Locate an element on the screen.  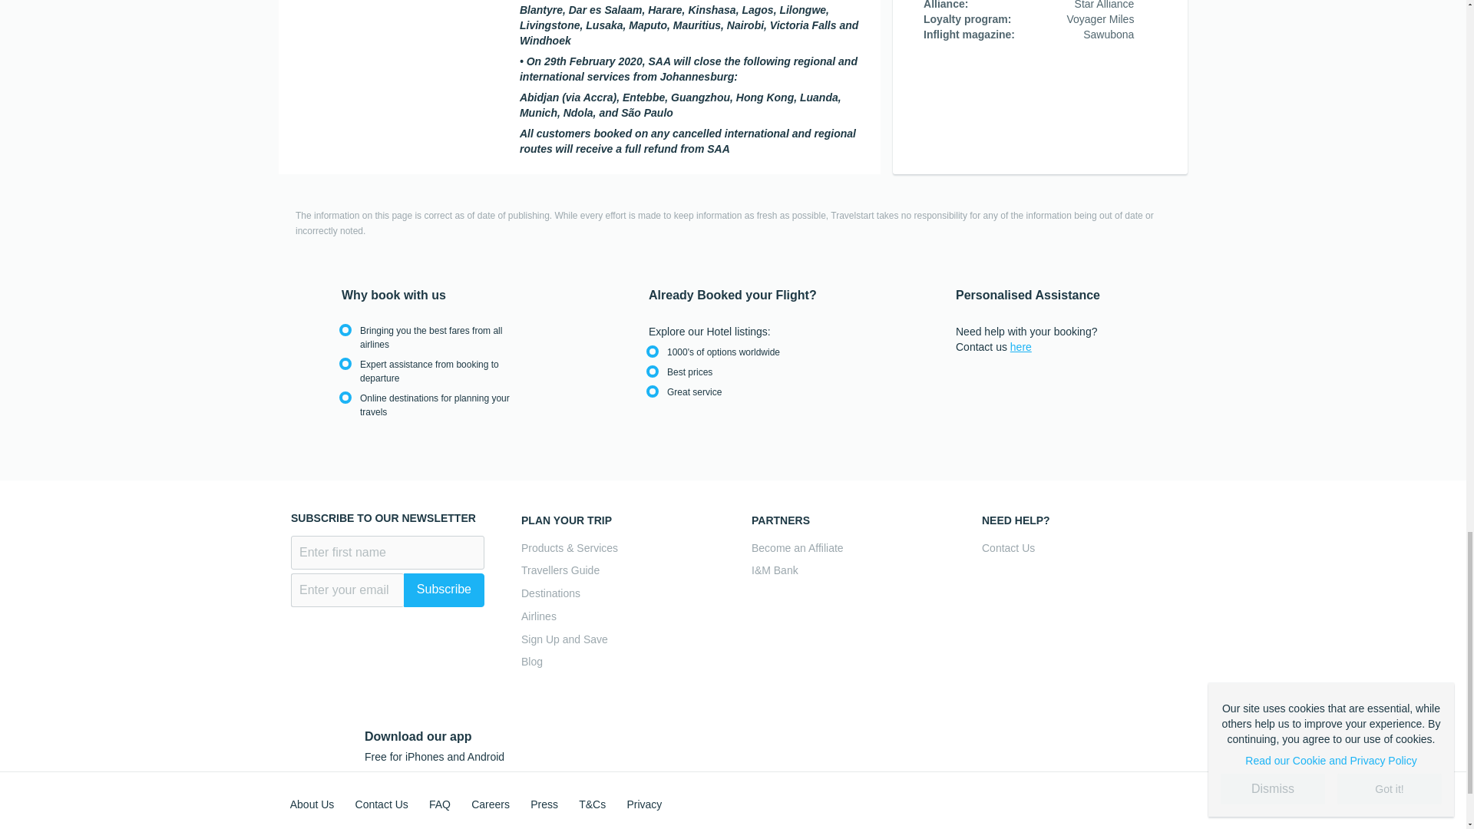
Contact Us is located at coordinates (381, 804).